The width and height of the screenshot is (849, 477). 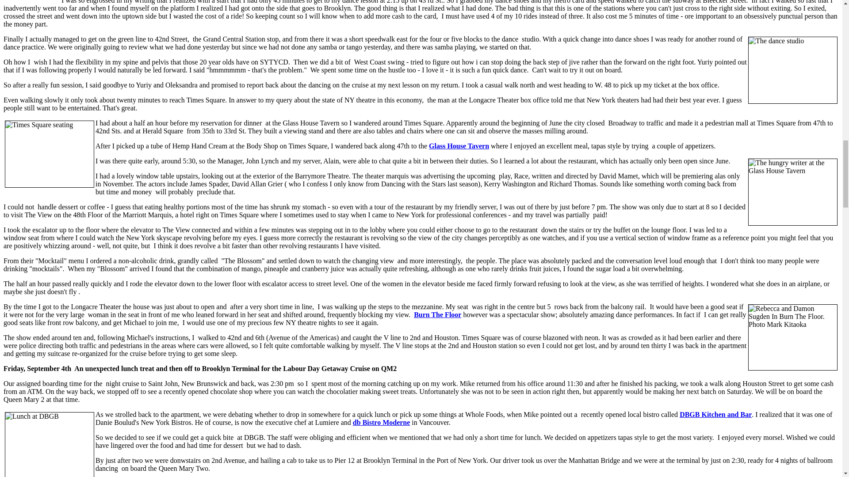 What do you see at coordinates (437, 314) in the screenshot?
I see `Burn The Floor` at bounding box center [437, 314].